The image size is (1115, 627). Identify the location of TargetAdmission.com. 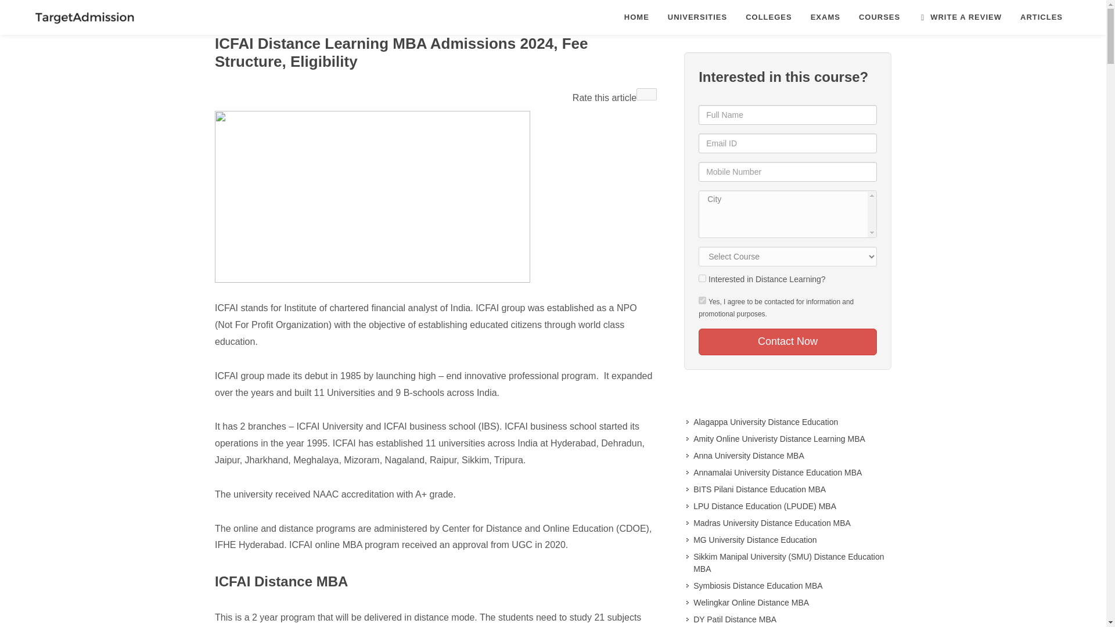
(84, 17).